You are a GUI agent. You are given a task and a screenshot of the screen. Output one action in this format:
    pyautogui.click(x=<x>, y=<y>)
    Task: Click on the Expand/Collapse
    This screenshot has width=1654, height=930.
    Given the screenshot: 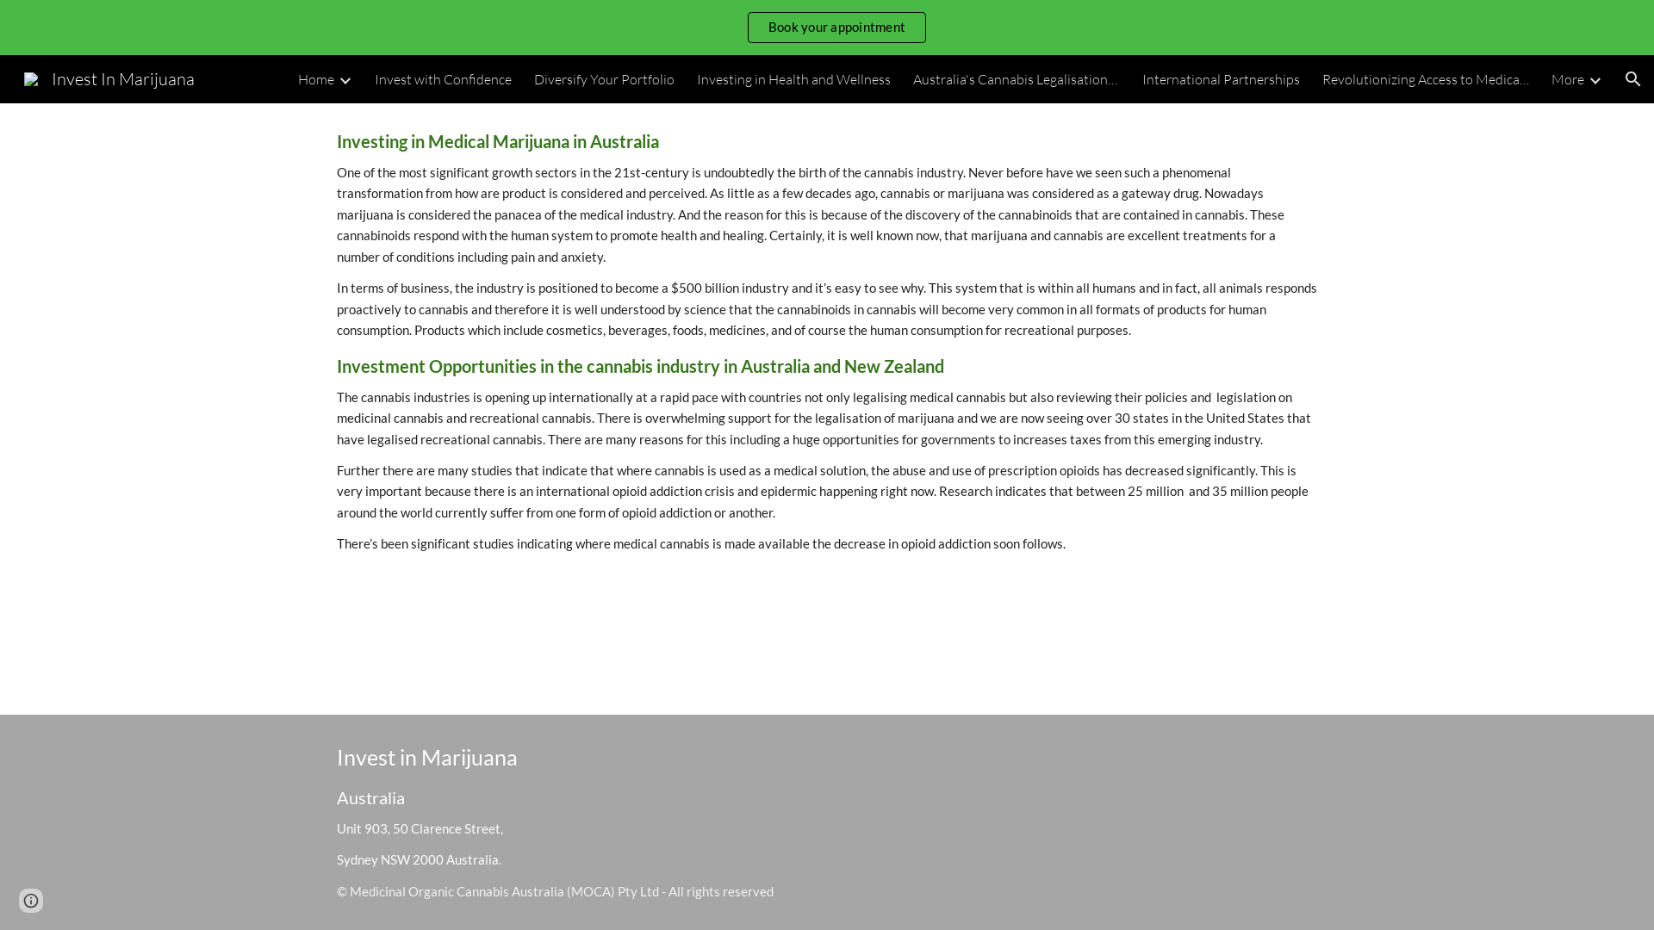 What is the action you would take?
    pyautogui.click(x=345, y=79)
    